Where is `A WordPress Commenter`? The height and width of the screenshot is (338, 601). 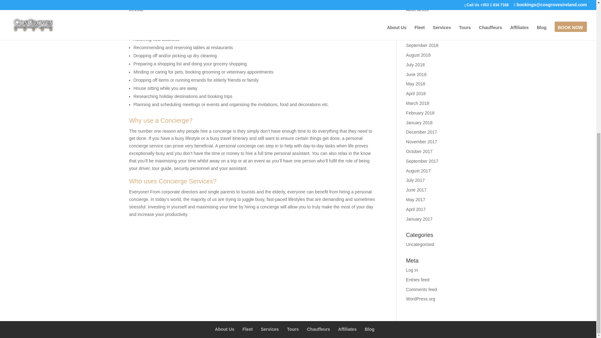
A WordPress Commenter is located at coordinates (431, 3).